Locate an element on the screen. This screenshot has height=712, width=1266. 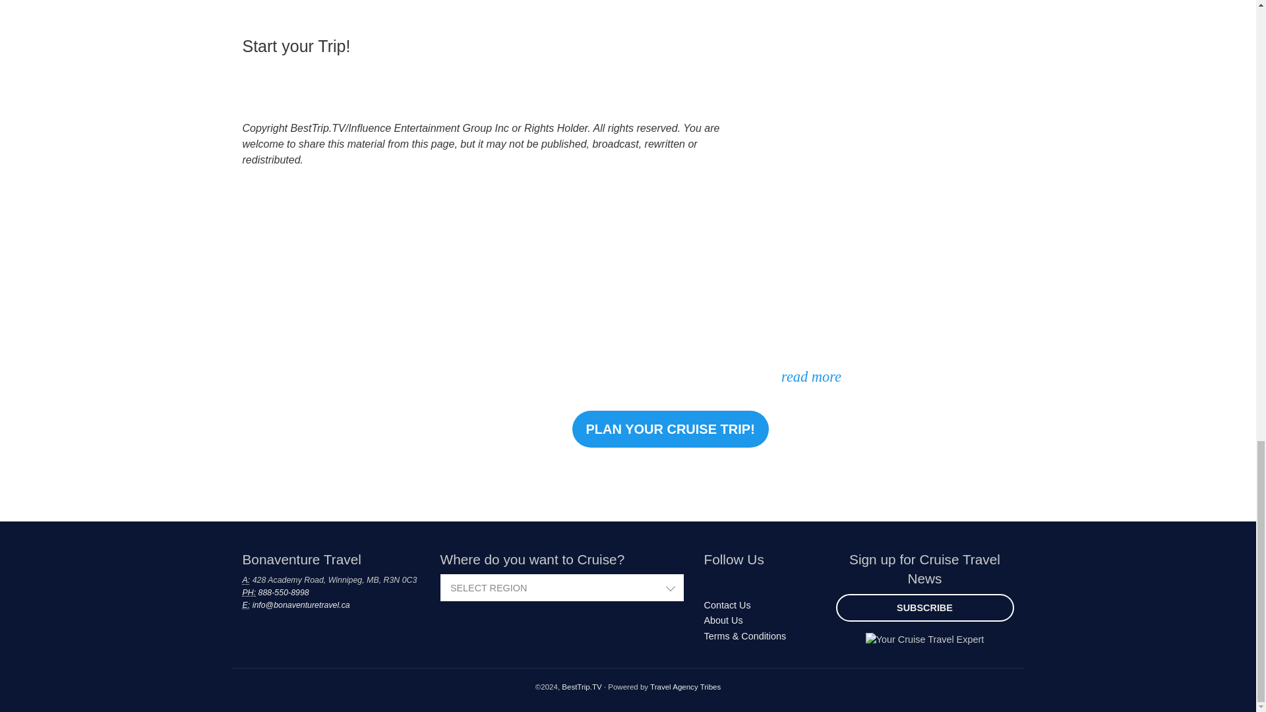
Address is located at coordinates (247, 579).